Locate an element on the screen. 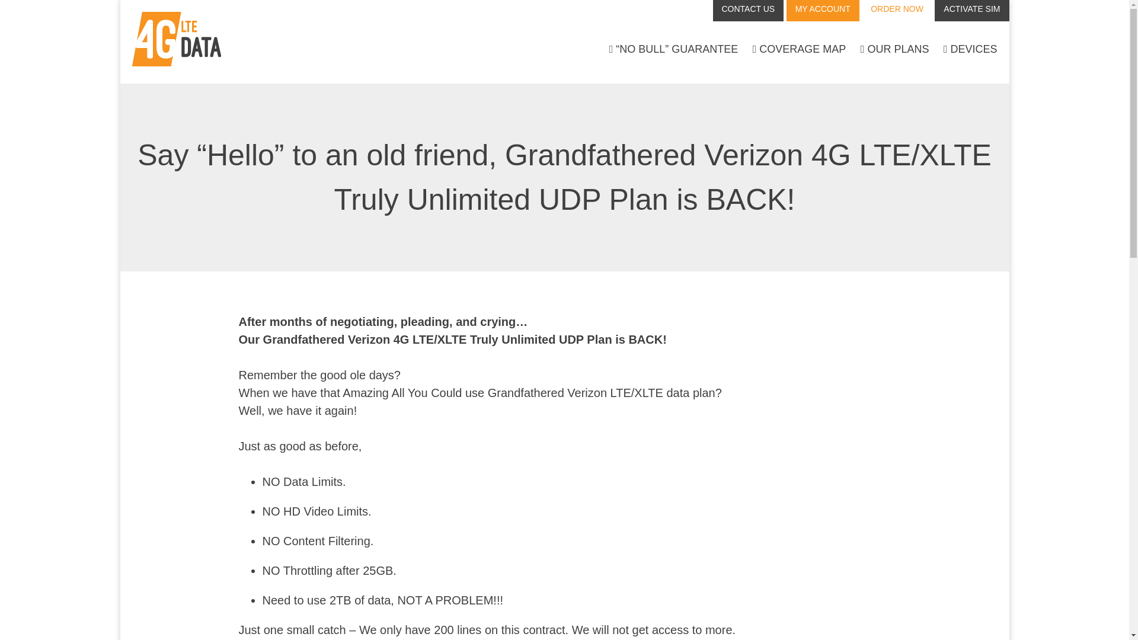 The height and width of the screenshot is (640, 1138). OUR PLANS is located at coordinates (895, 50).